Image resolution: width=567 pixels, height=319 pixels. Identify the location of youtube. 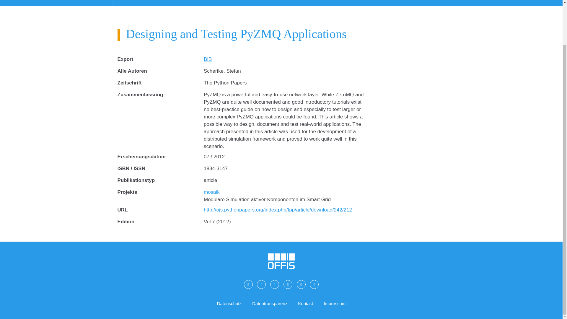
(314, 284).